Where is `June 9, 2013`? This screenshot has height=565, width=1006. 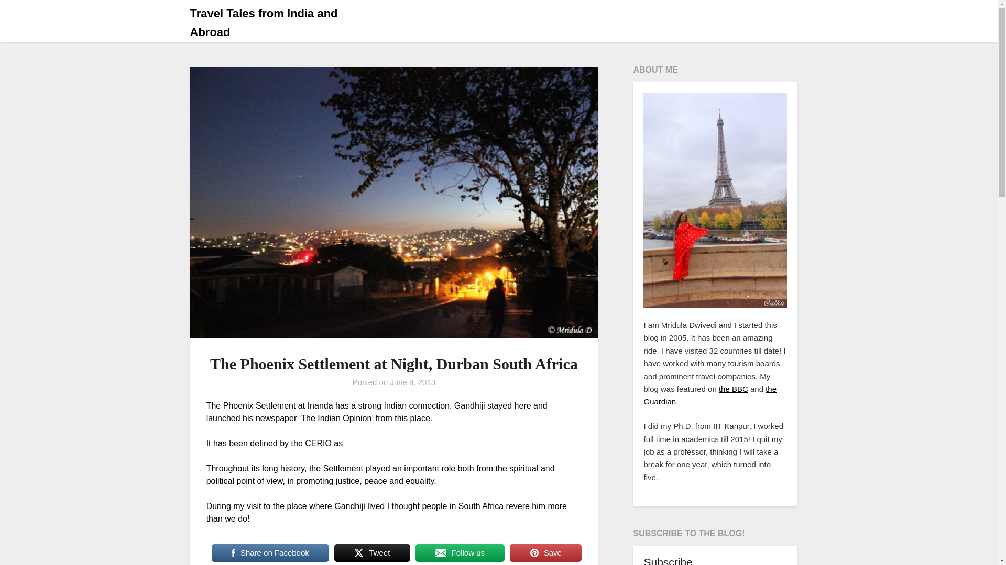
June 9, 2013 is located at coordinates (413, 382).